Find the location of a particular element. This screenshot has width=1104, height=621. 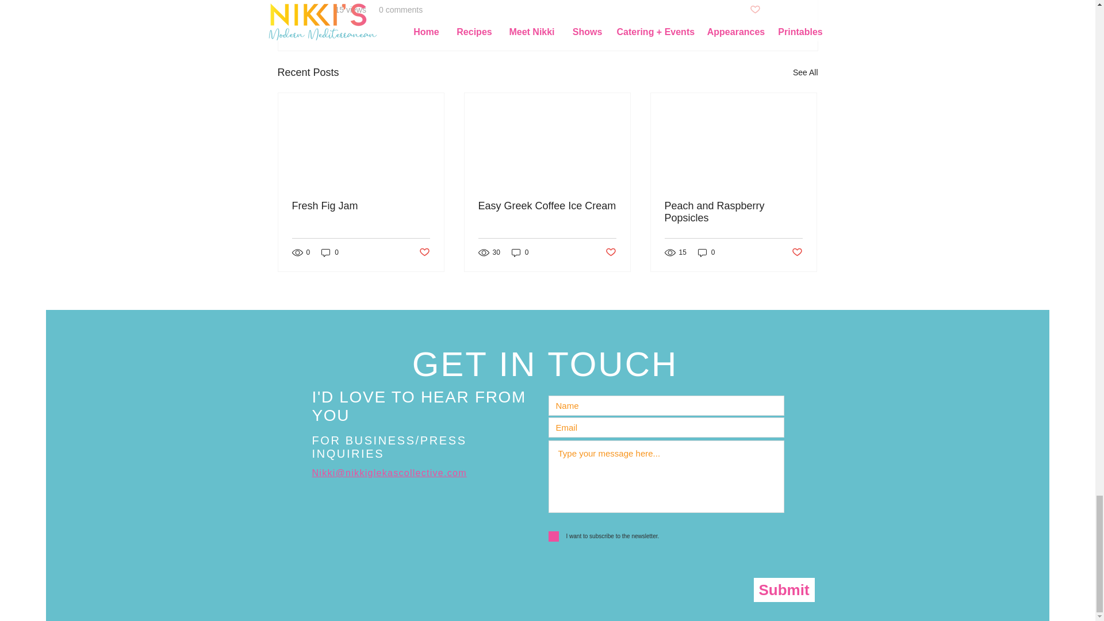

0 is located at coordinates (520, 252).